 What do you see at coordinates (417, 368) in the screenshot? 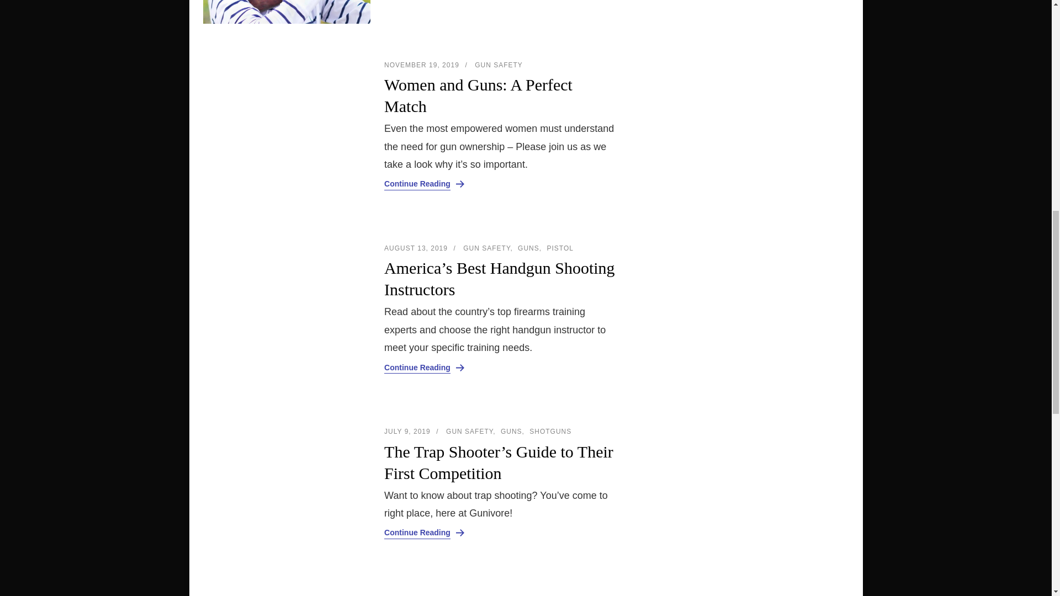
I see `Continue Reading` at bounding box center [417, 368].